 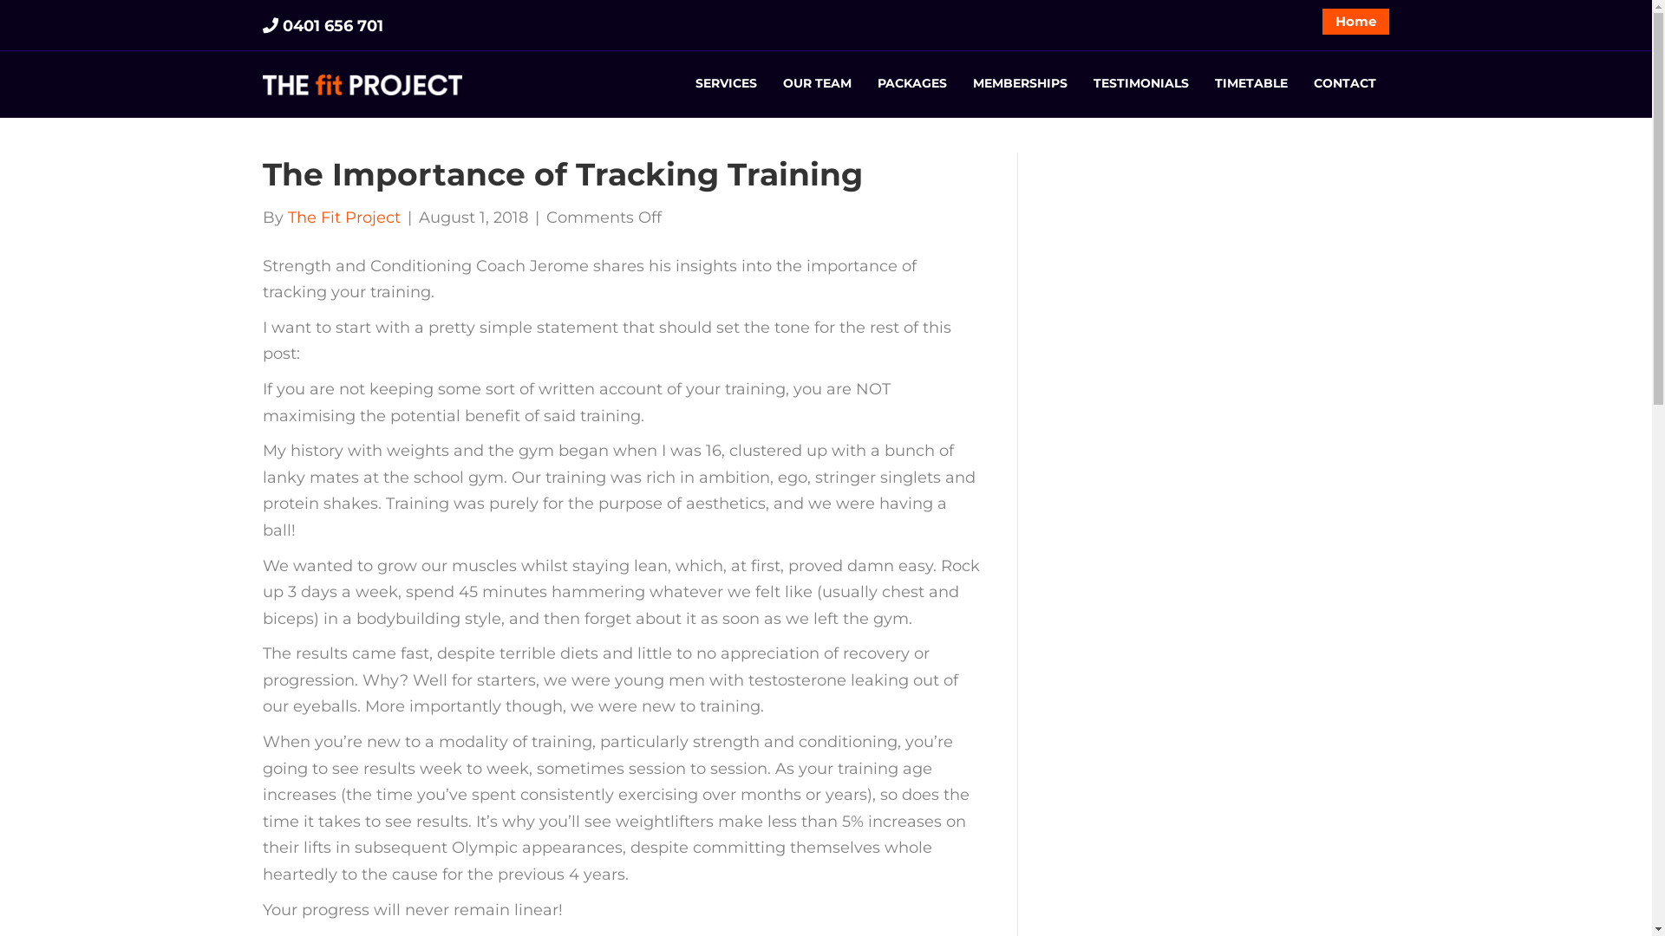 I want to click on The Fit Project, so click(x=344, y=218).